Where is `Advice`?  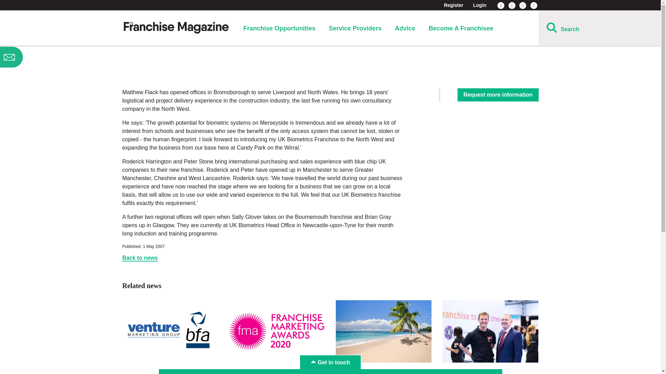
Advice is located at coordinates (405, 28).